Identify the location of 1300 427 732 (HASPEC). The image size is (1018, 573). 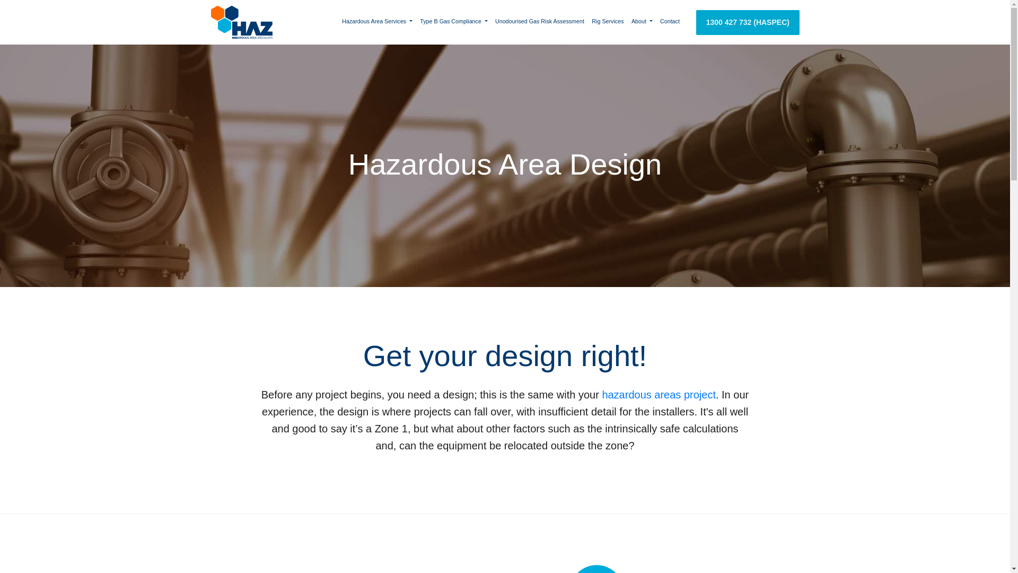
(748, 22).